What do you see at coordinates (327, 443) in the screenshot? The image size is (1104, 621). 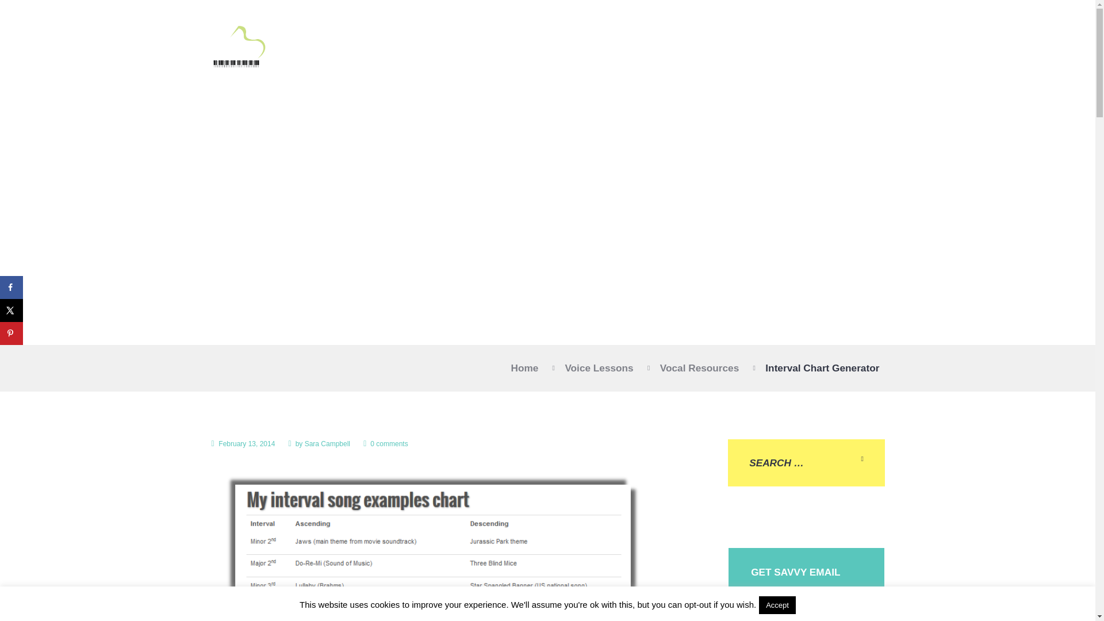 I see `Sara Campbell` at bounding box center [327, 443].